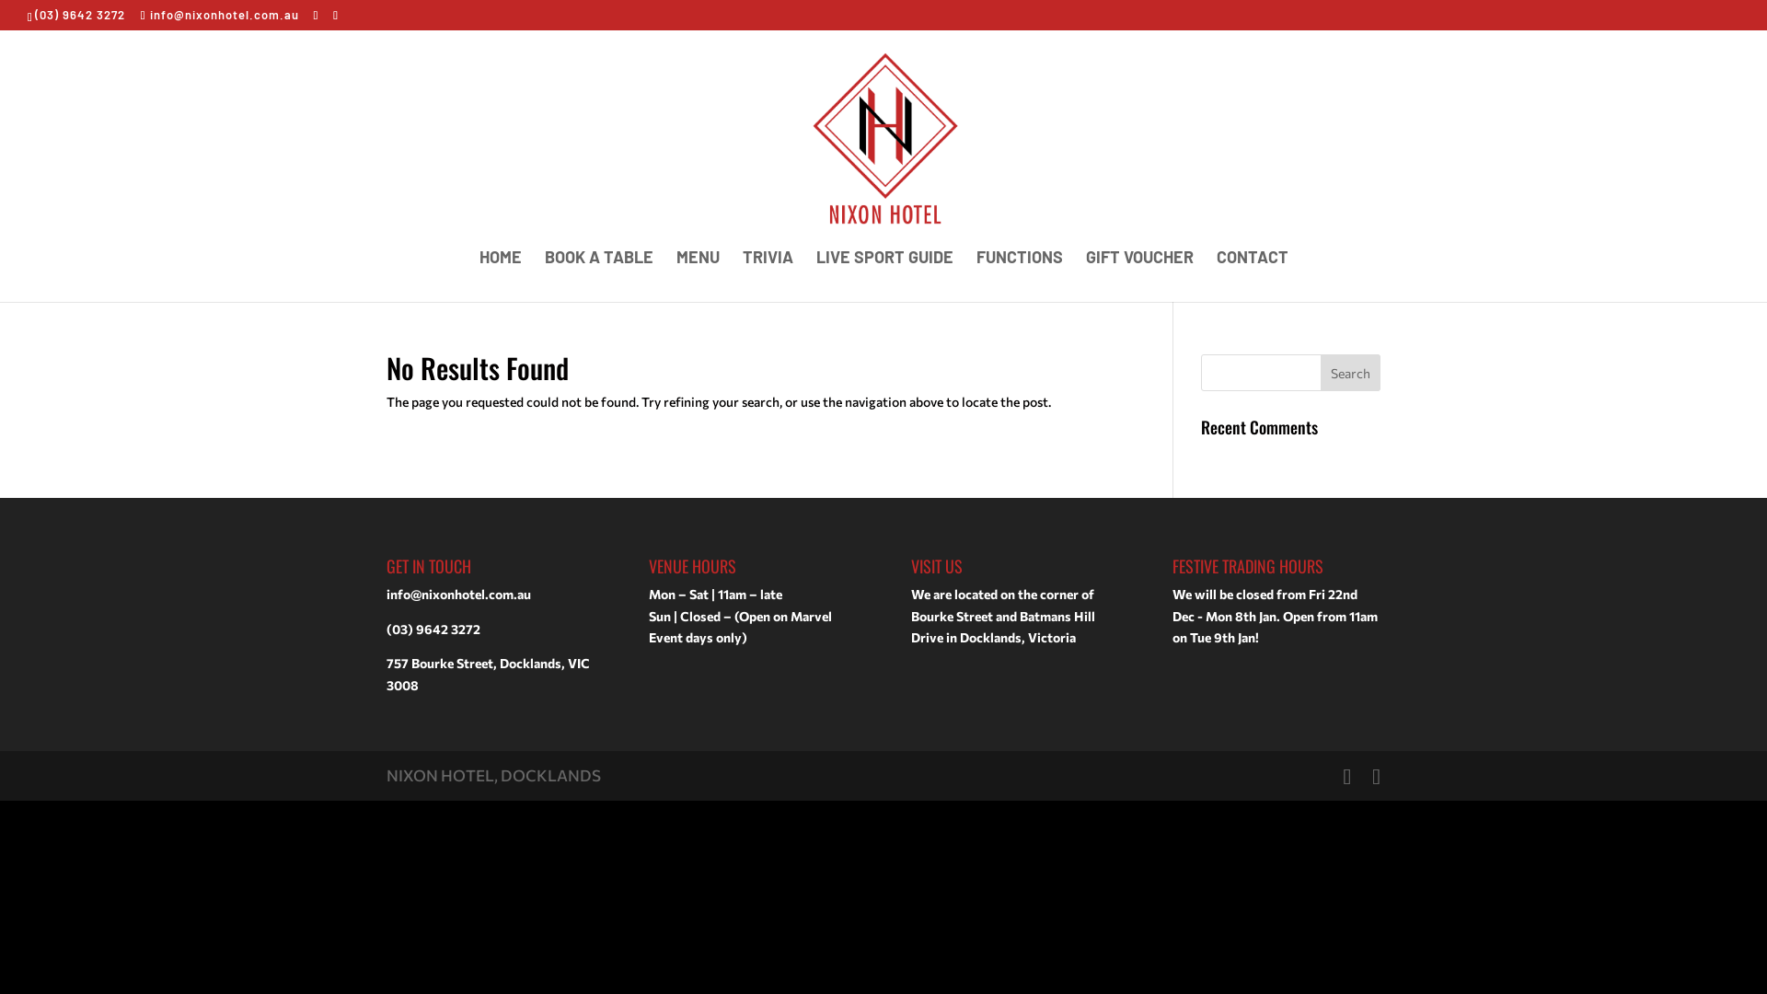 The width and height of the screenshot is (1767, 994). Describe the element at coordinates (488, 674) in the screenshot. I see `757 Bourke Street, Docklands, VIC 3008` at that location.